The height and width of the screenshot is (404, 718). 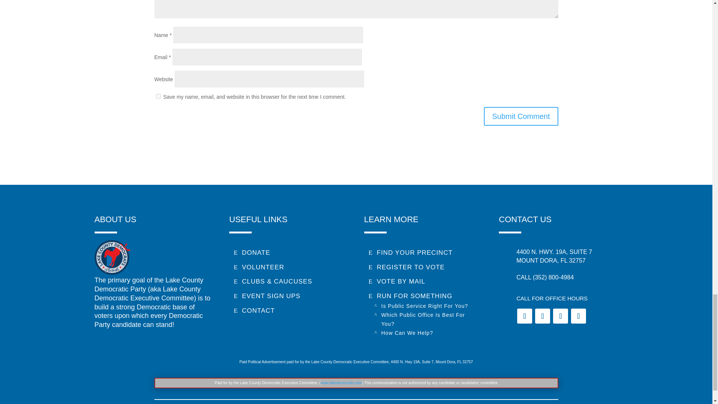 I want to click on EVENT SIGN UPS, so click(x=267, y=296).